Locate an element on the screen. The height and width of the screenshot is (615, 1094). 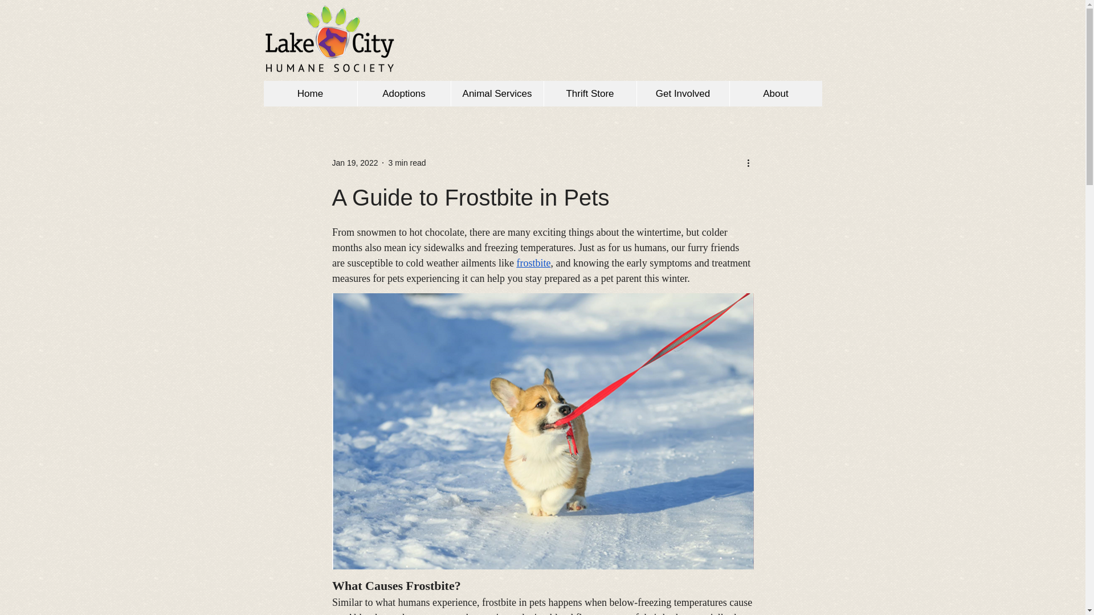
Animal Services is located at coordinates (496, 93).